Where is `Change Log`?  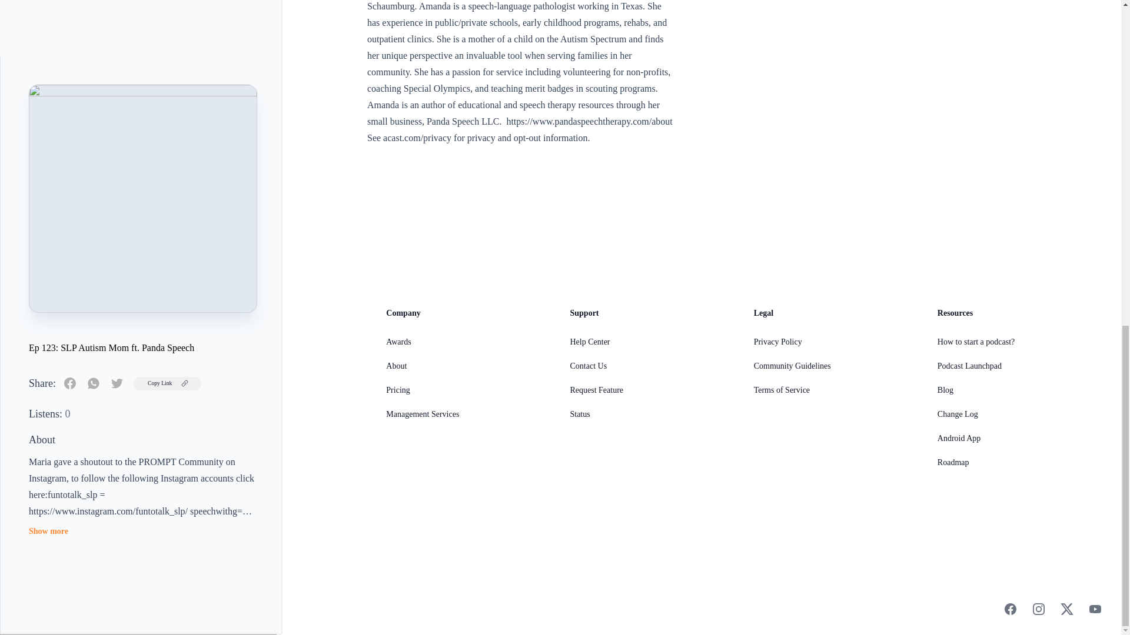
Change Log is located at coordinates (958, 414).